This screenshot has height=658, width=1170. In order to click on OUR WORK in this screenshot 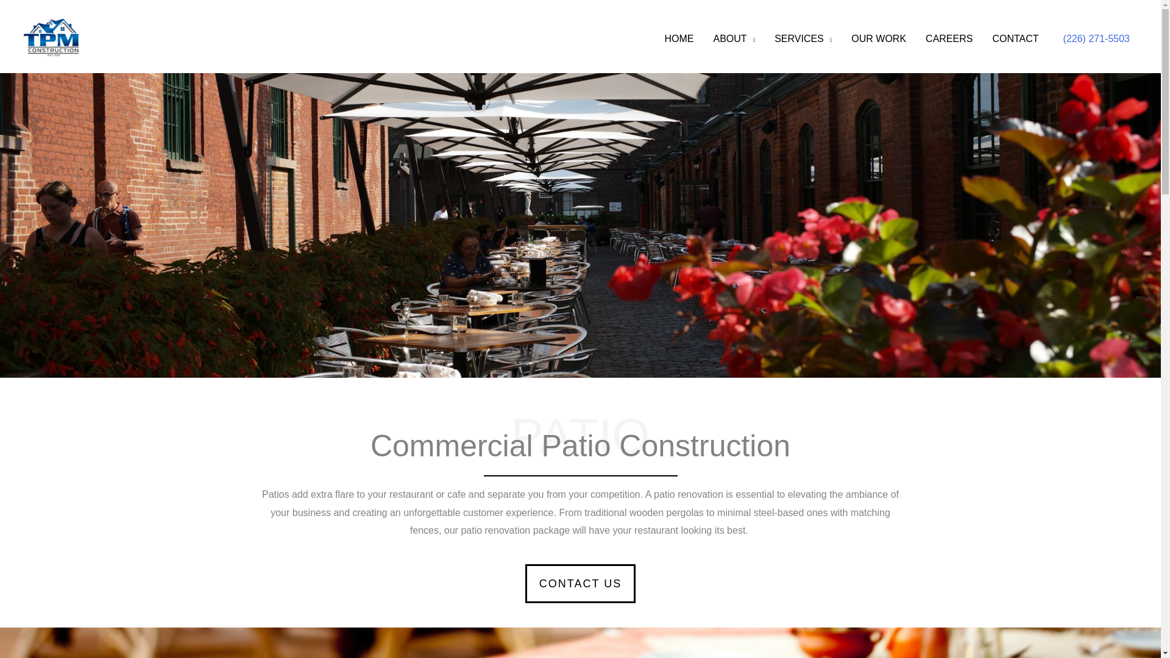, I will do `click(879, 39)`.